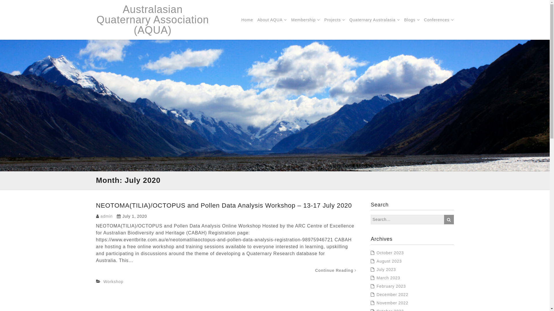 Image resolution: width=554 pixels, height=311 pixels. I want to click on Australasian Quaternary Association (AQUA), so click(152, 20).